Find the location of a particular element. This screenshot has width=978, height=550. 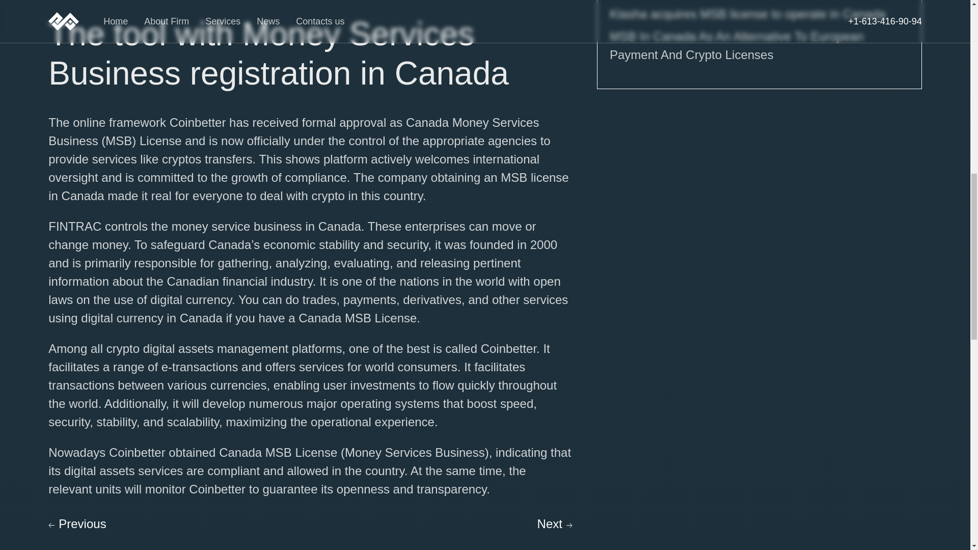

Next is located at coordinates (554, 524).